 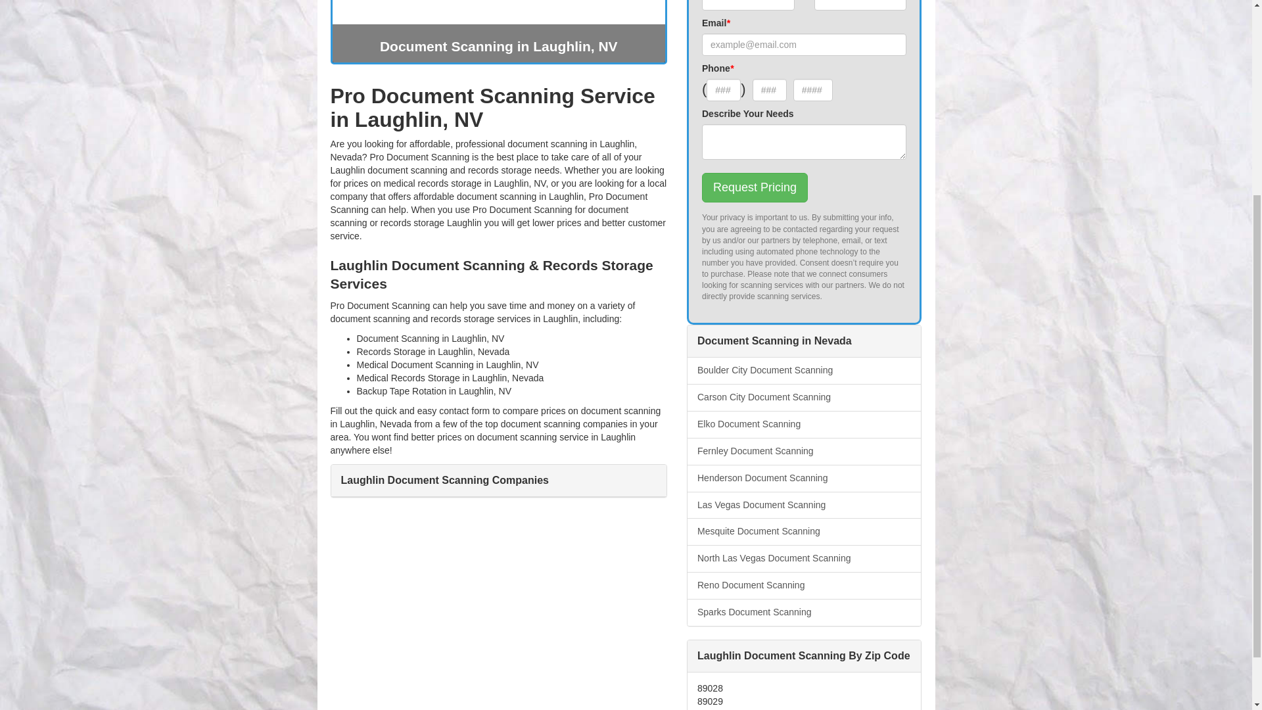 I want to click on Reno Document Scanning, so click(x=805, y=585).